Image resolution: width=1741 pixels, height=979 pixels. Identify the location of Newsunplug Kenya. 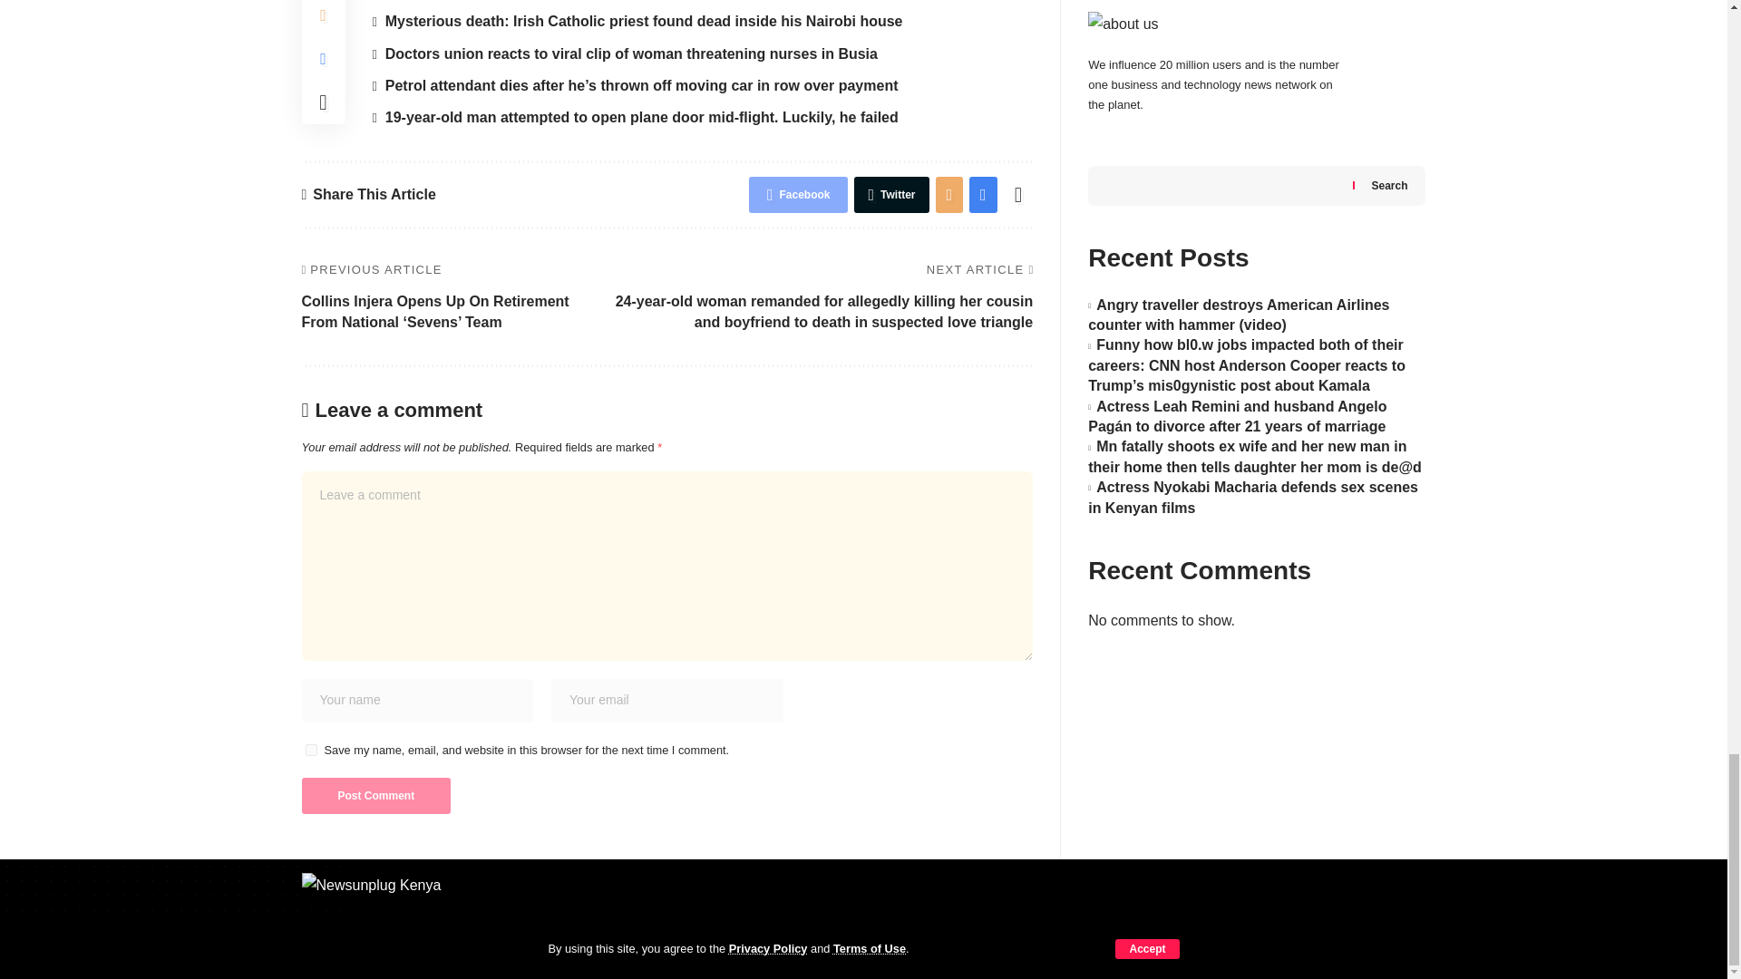
(377, 896).